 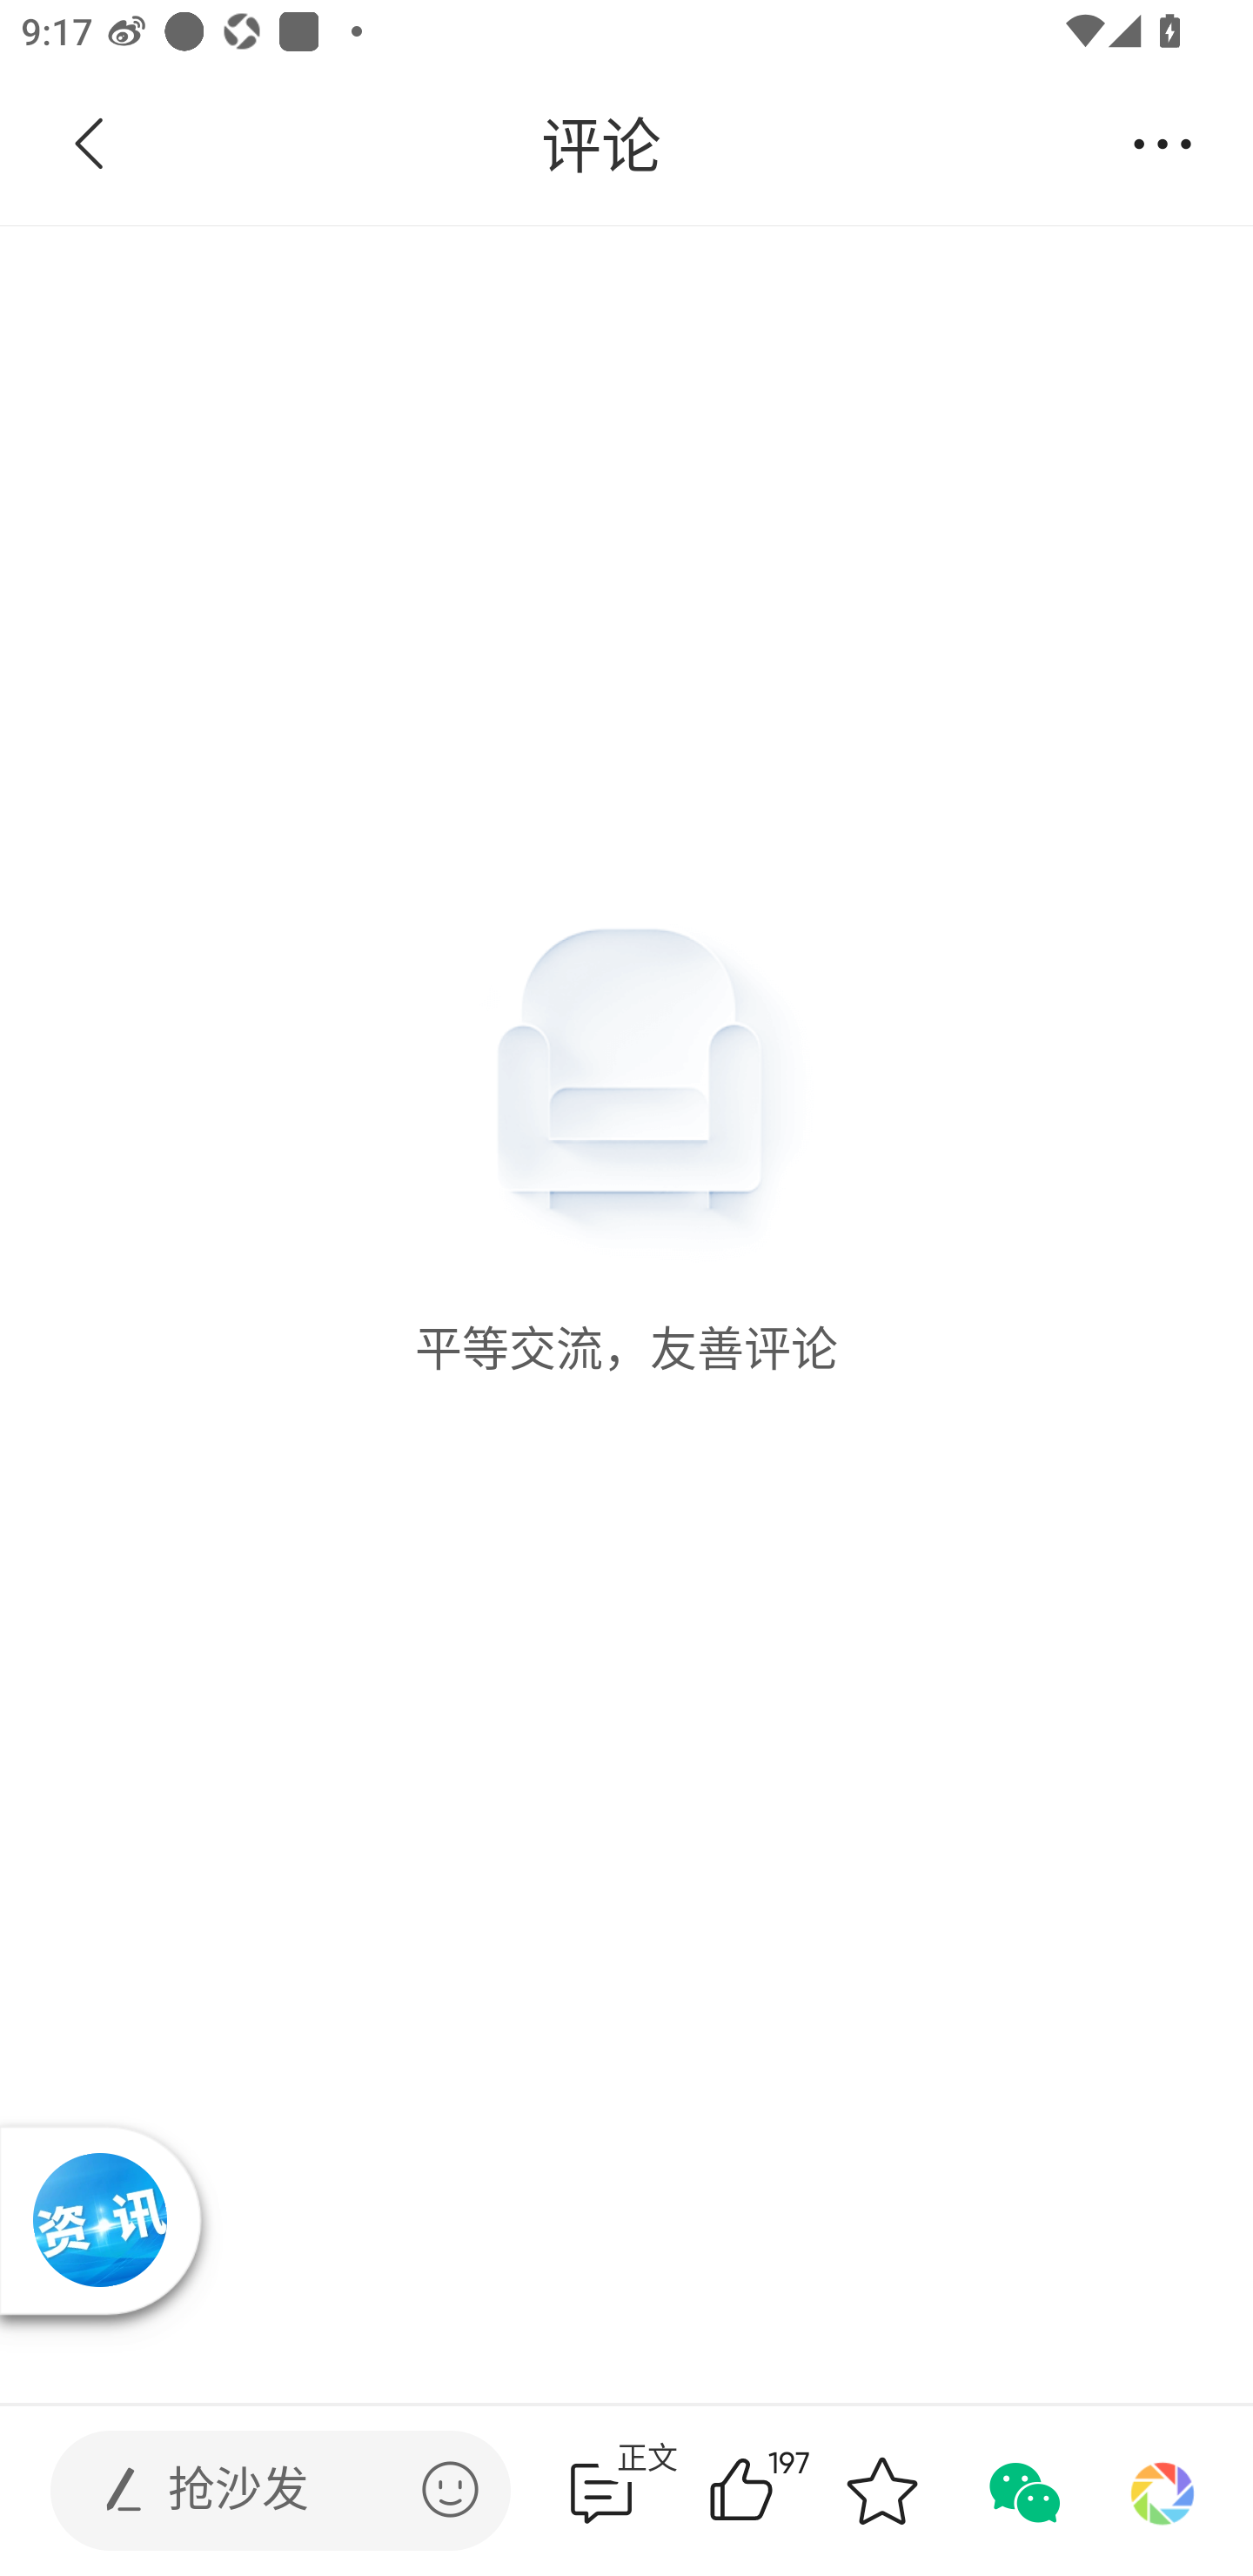 What do you see at coordinates (256, 2491) in the screenshot?
I see `发表评论  抢沙发 发表评论 ` at bounding box center [256, 2491].